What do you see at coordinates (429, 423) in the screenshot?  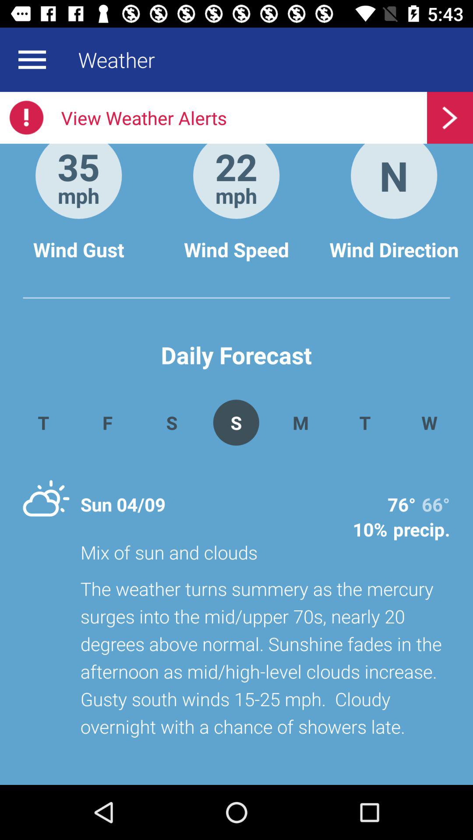 I see `scroll to w app` at bounding box center [429, 423].